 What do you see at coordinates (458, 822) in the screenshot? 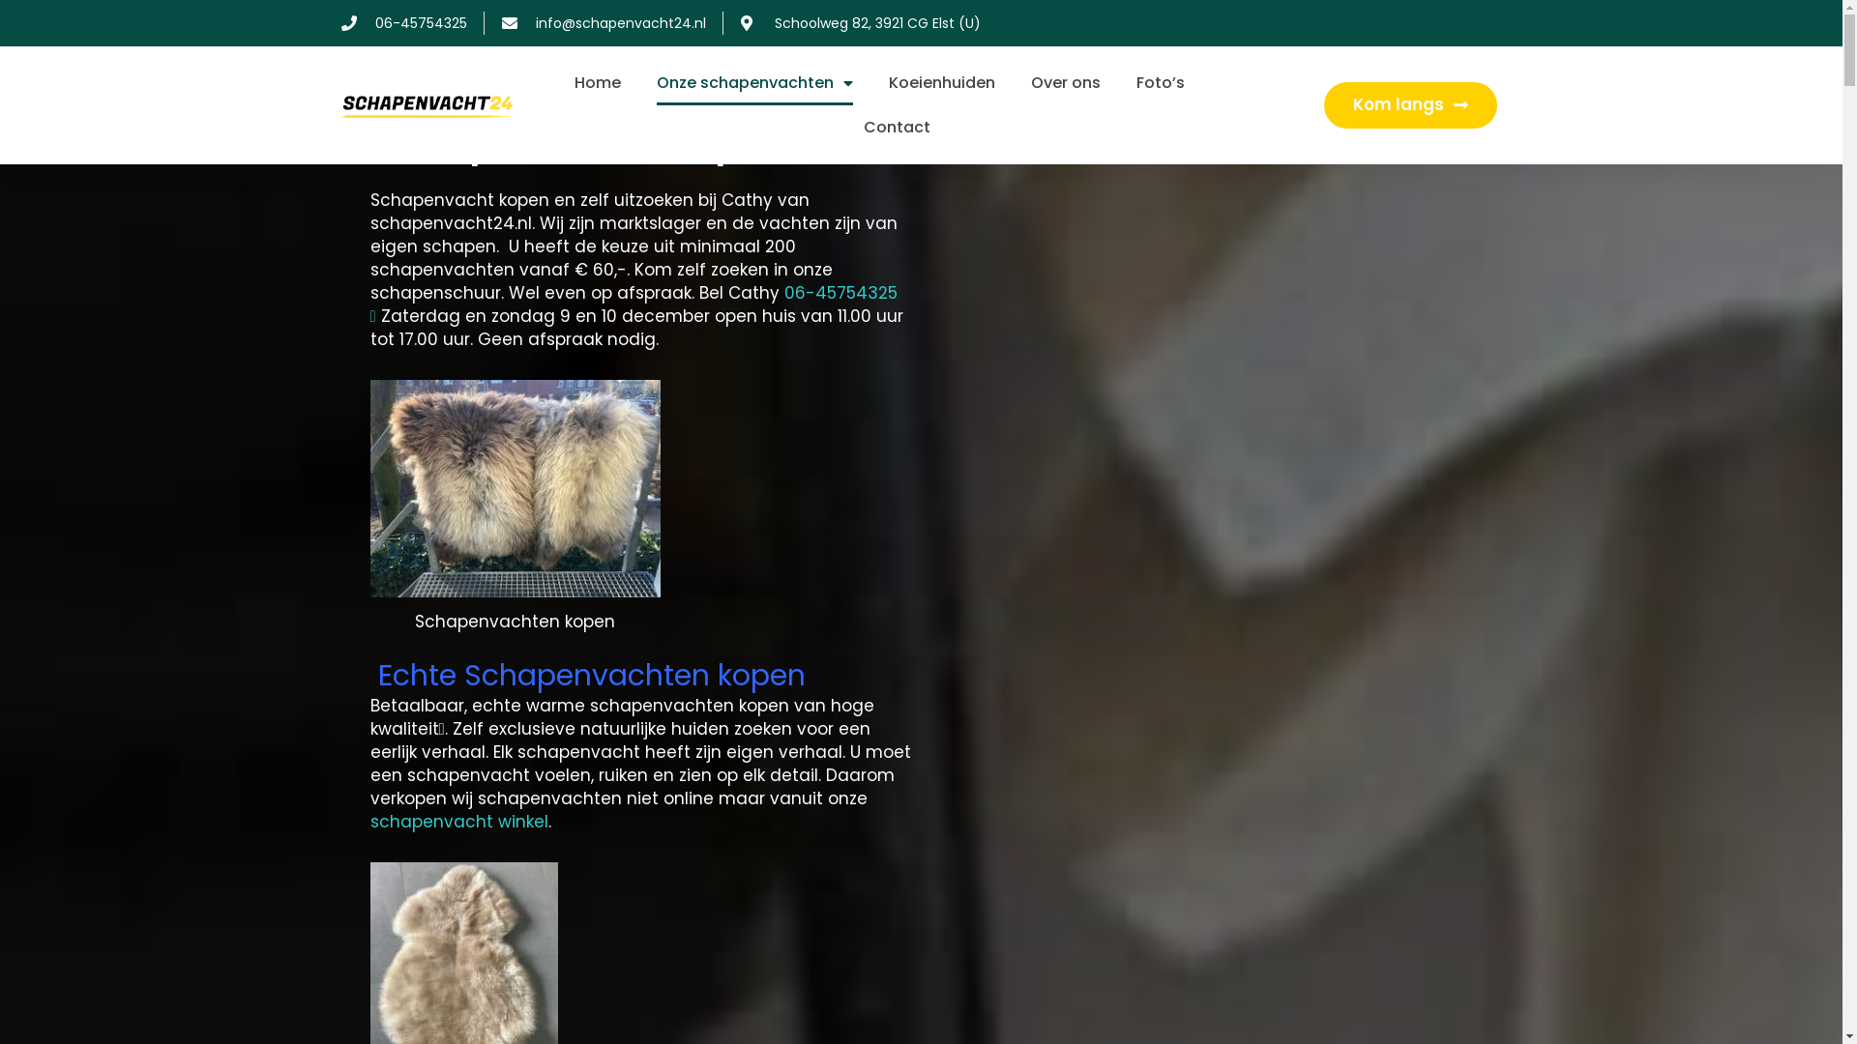
I see `schapenvacht winkel` at bounding box center [458, 822].